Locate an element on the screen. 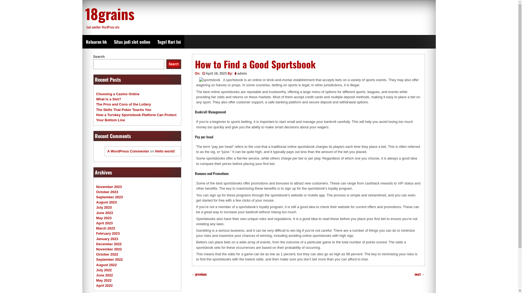 This screenshot has width=522, height=293. The Skills That Poker Teachs You is located at coordinates (124, 110).